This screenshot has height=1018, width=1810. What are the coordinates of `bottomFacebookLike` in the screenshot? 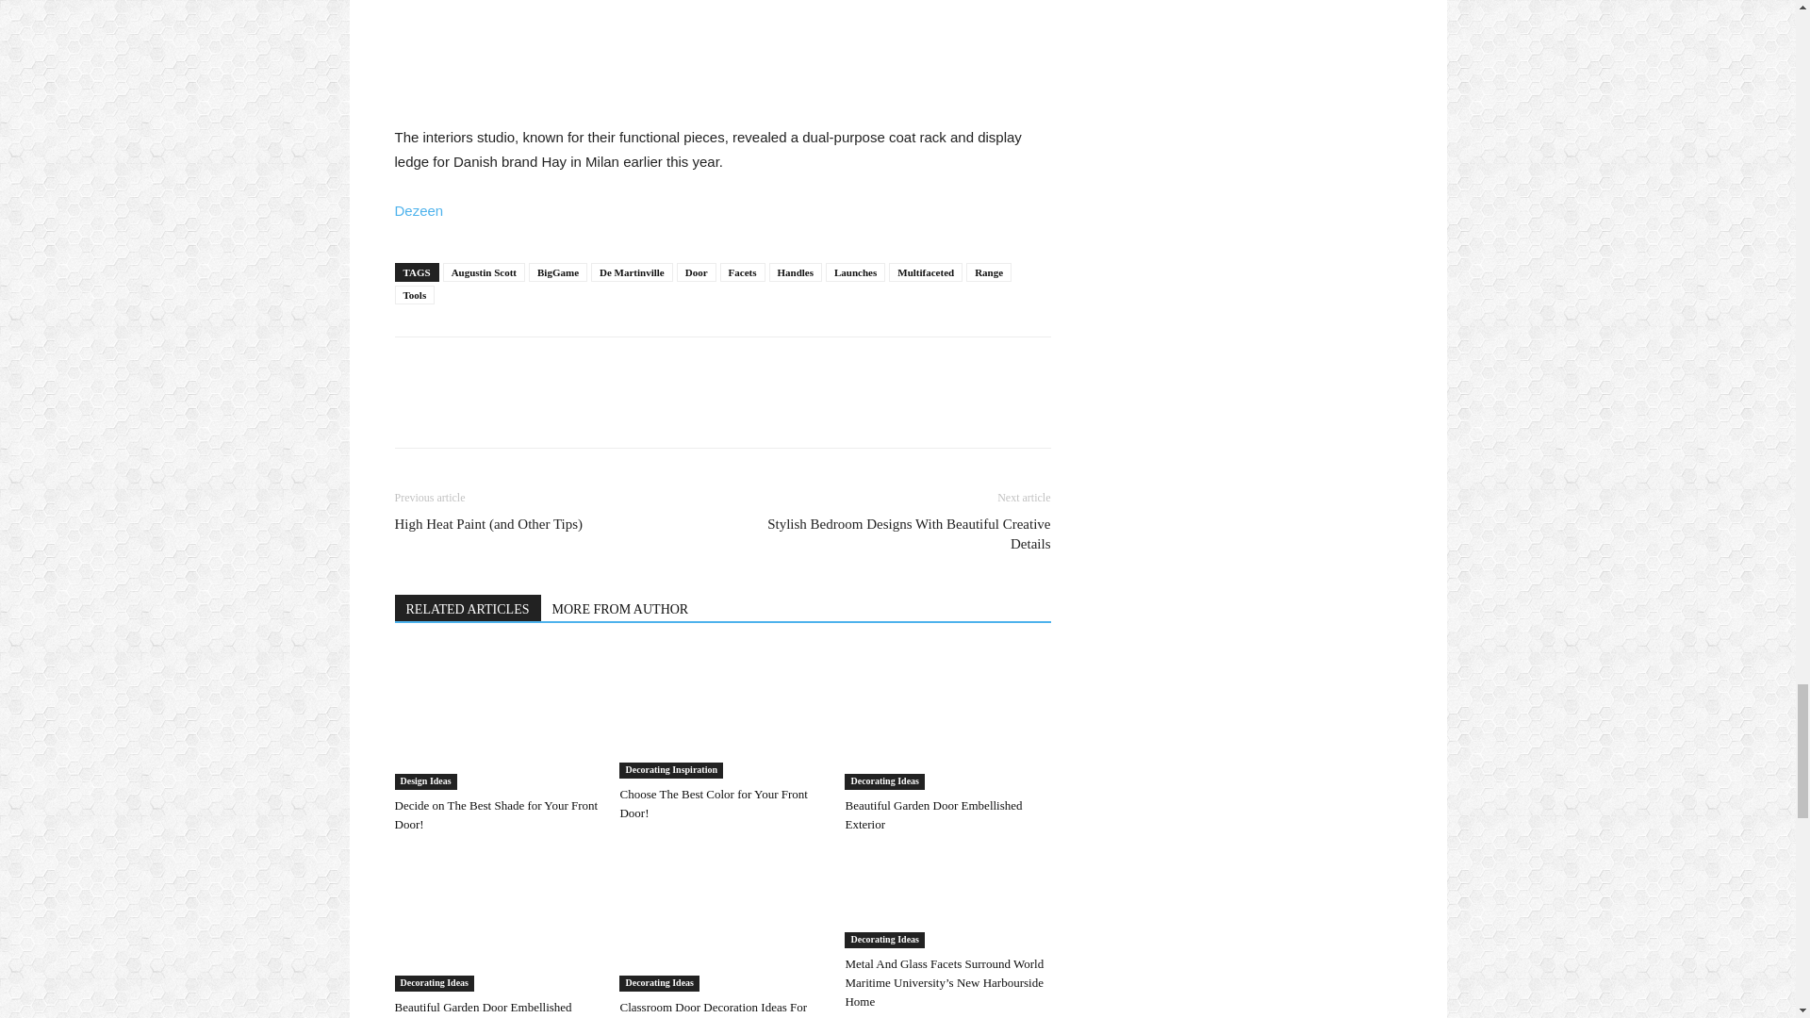 It's located at (535, 367).